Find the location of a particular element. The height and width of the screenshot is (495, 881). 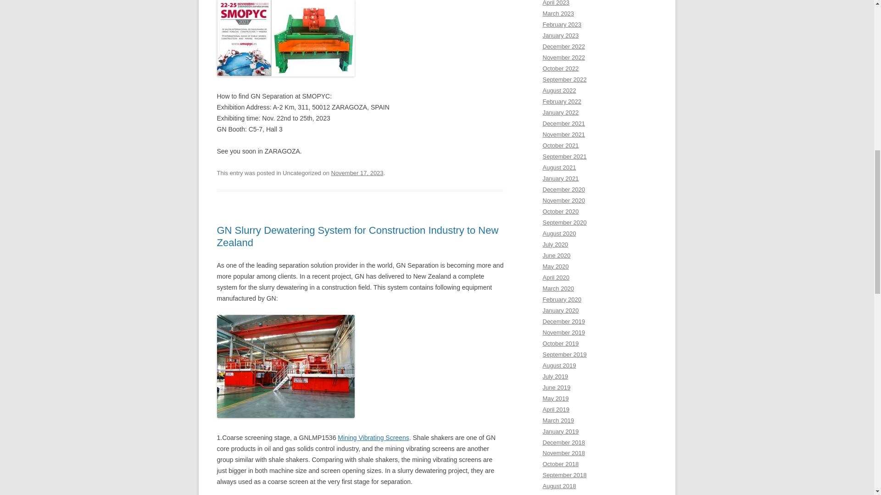

November 17, 2023 is located at coordinates (357, 173).